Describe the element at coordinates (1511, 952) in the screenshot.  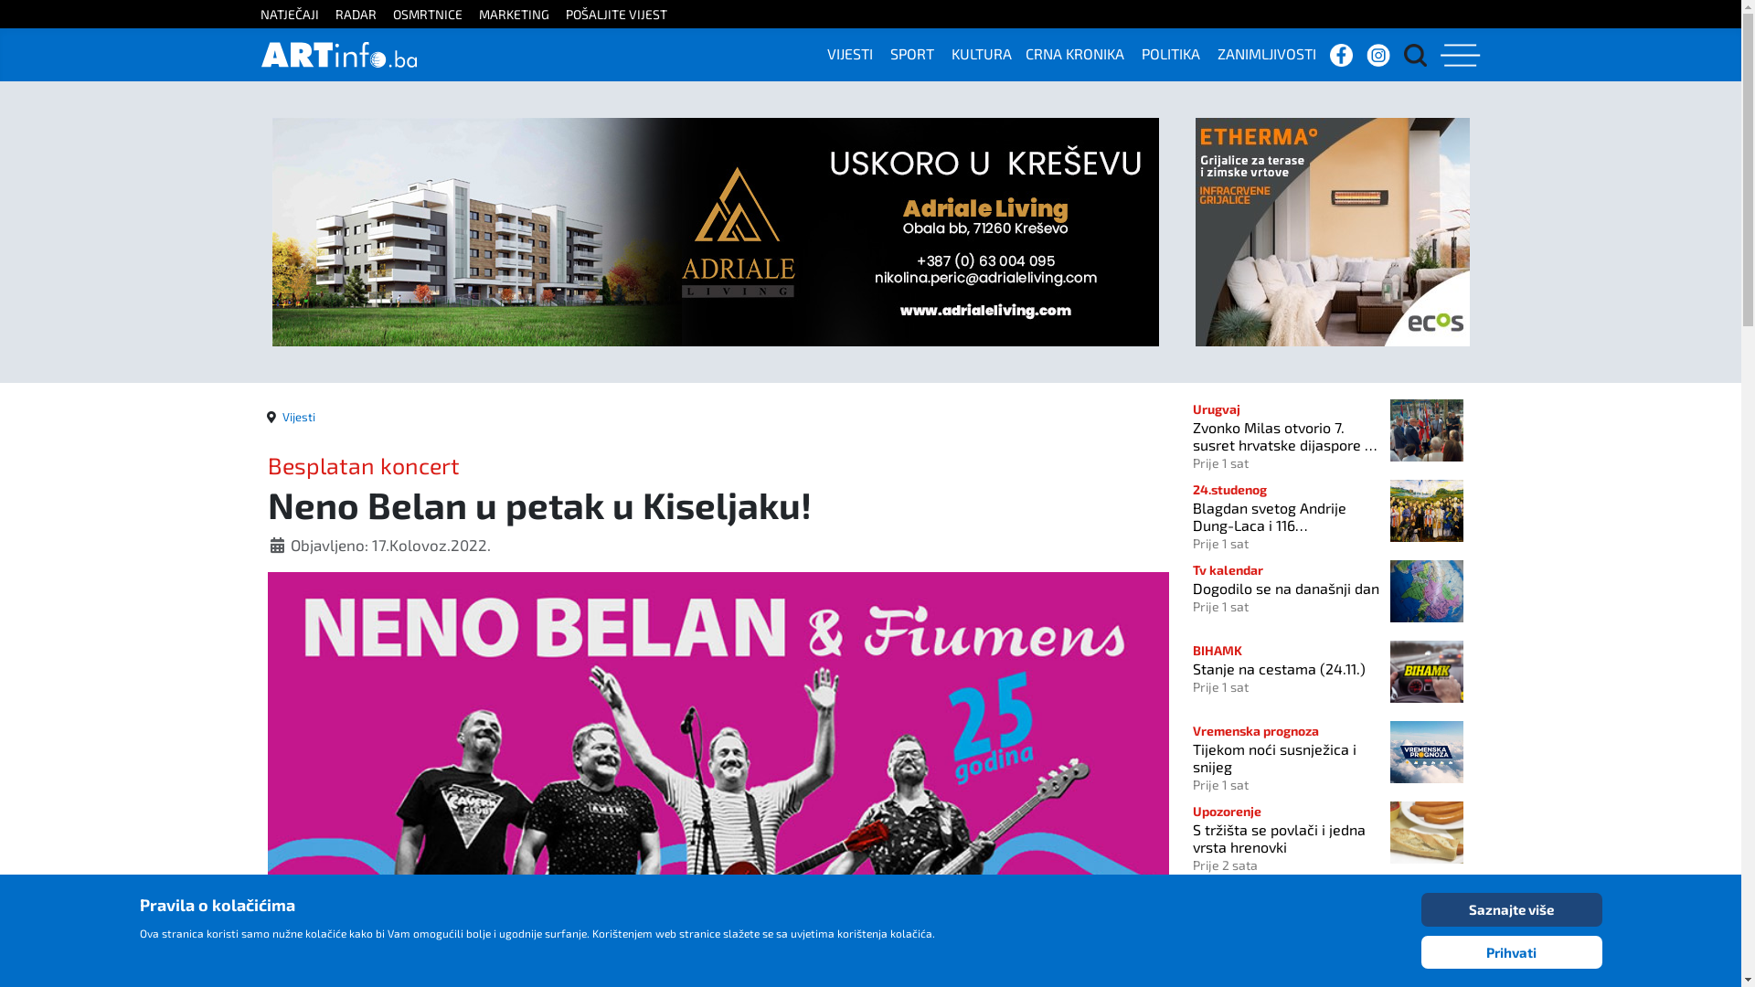
I see `Prihvati` at that location.